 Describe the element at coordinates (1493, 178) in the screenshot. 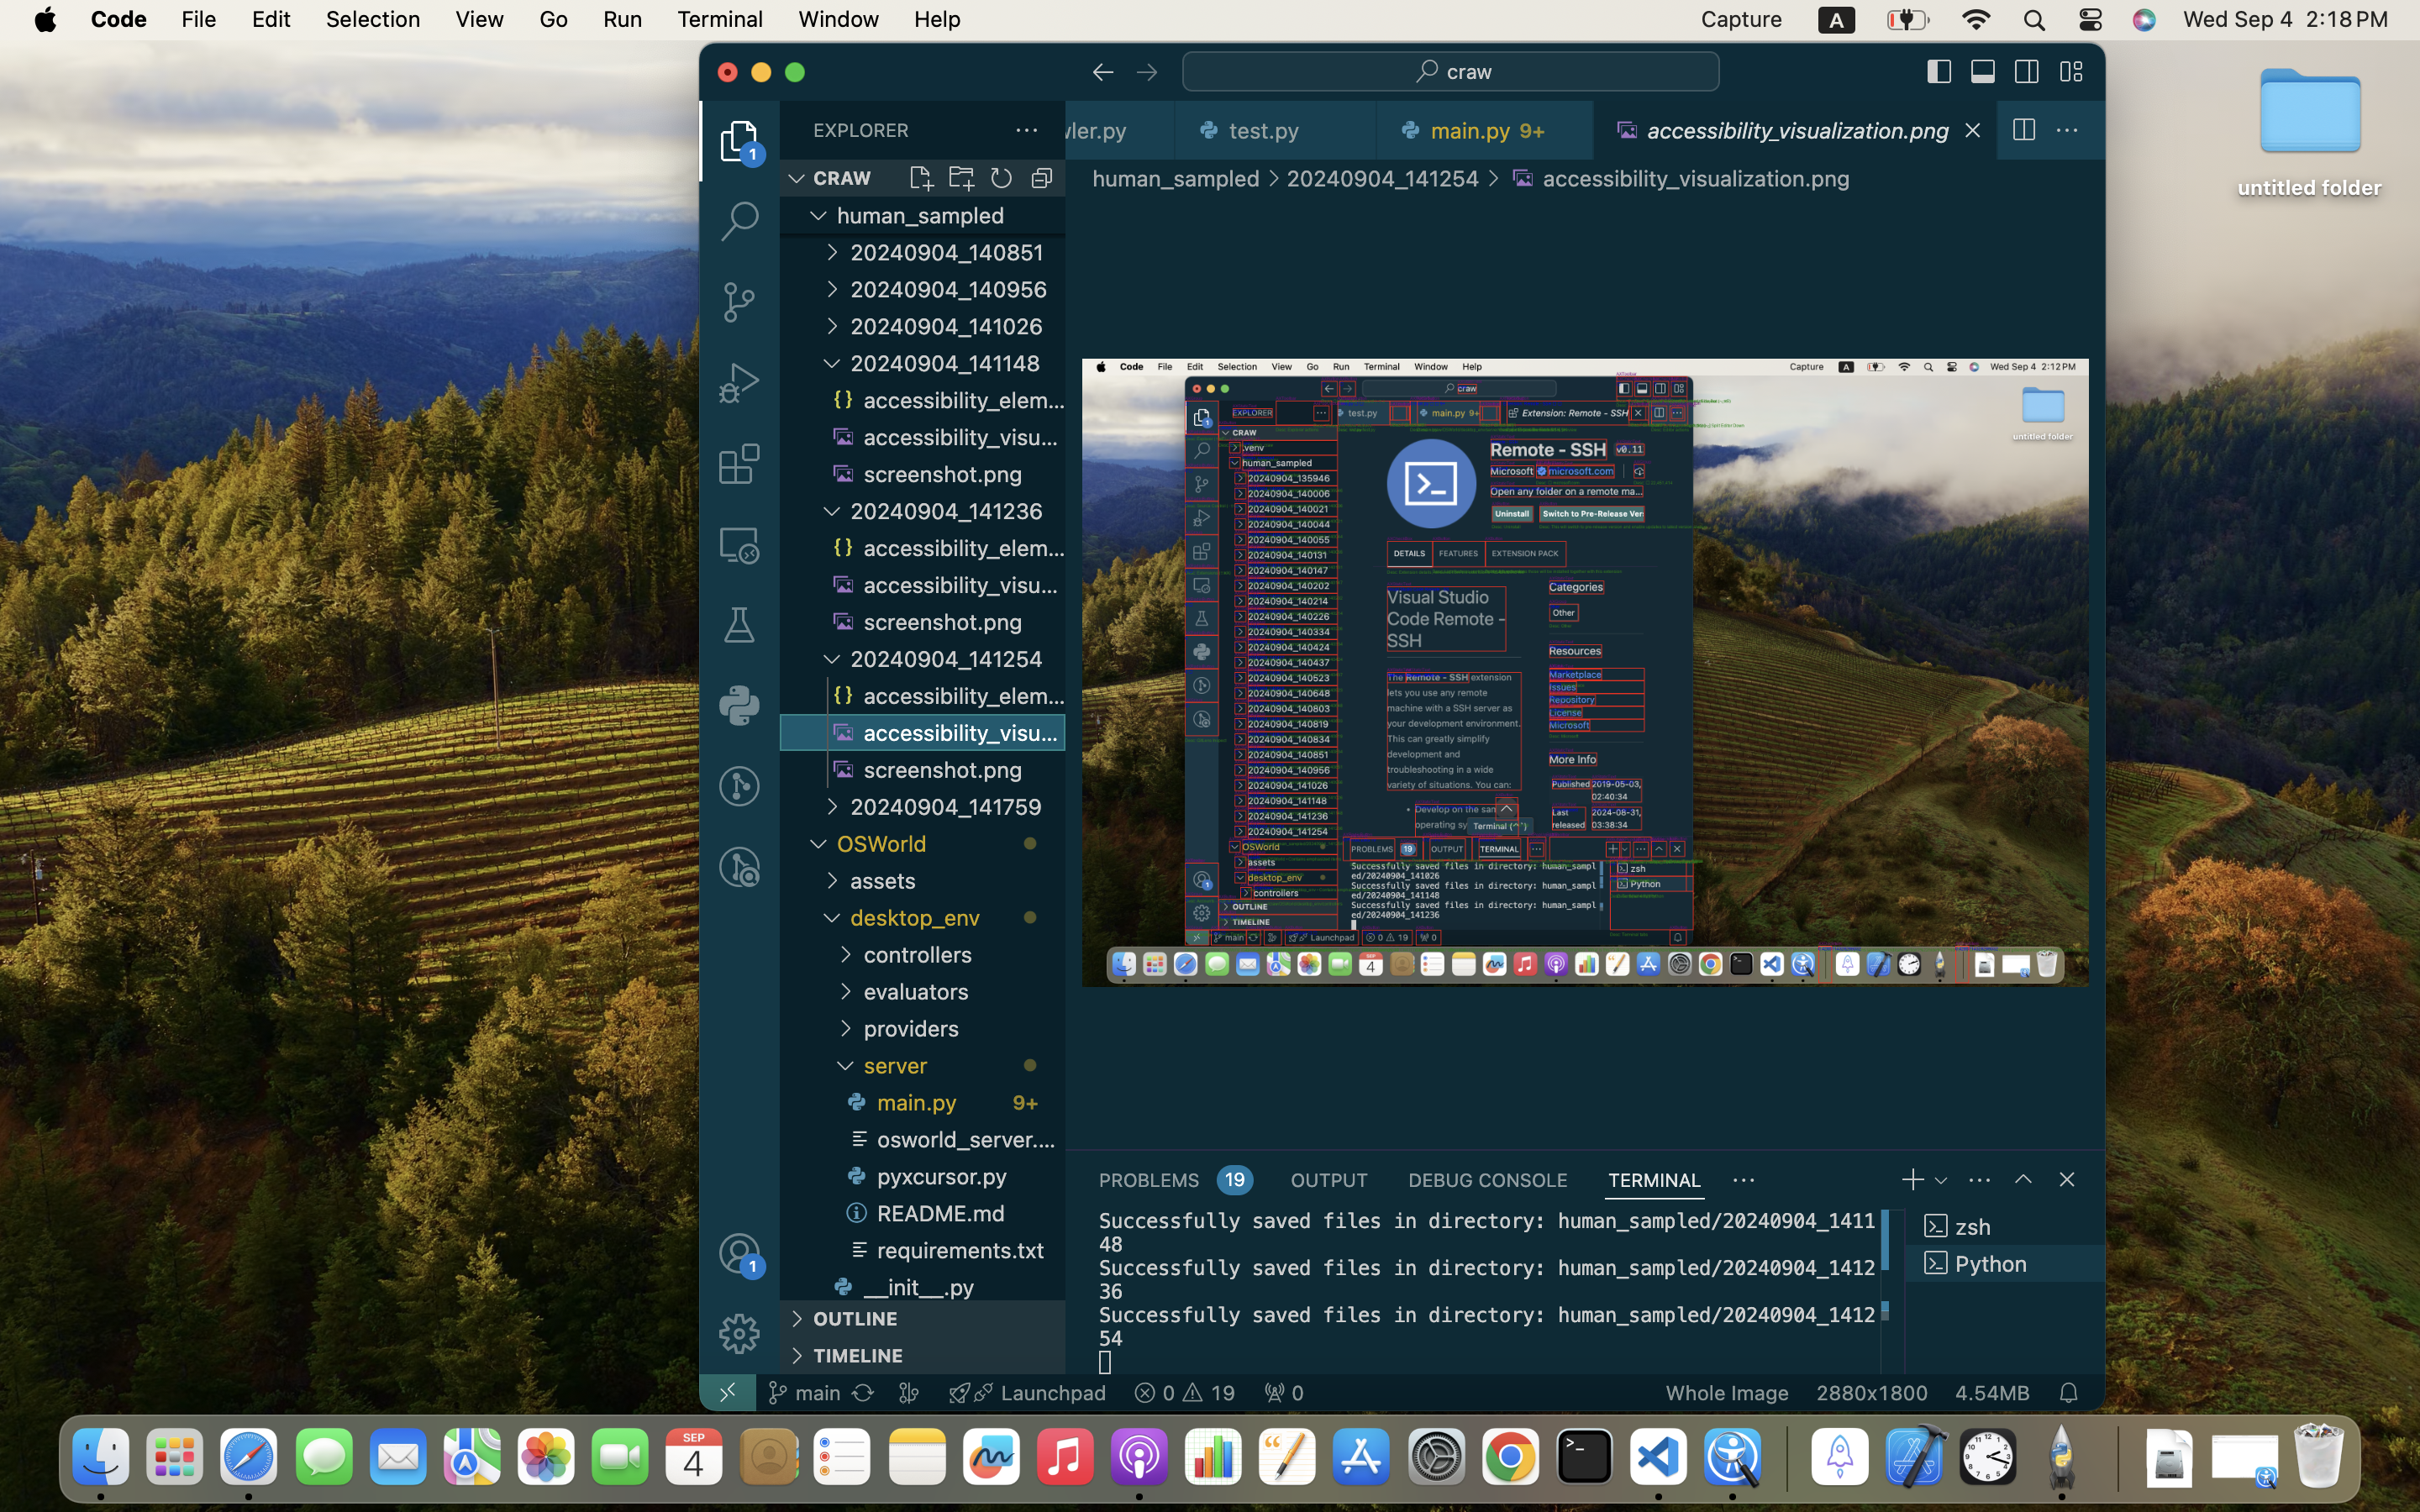

I see `` at that location.